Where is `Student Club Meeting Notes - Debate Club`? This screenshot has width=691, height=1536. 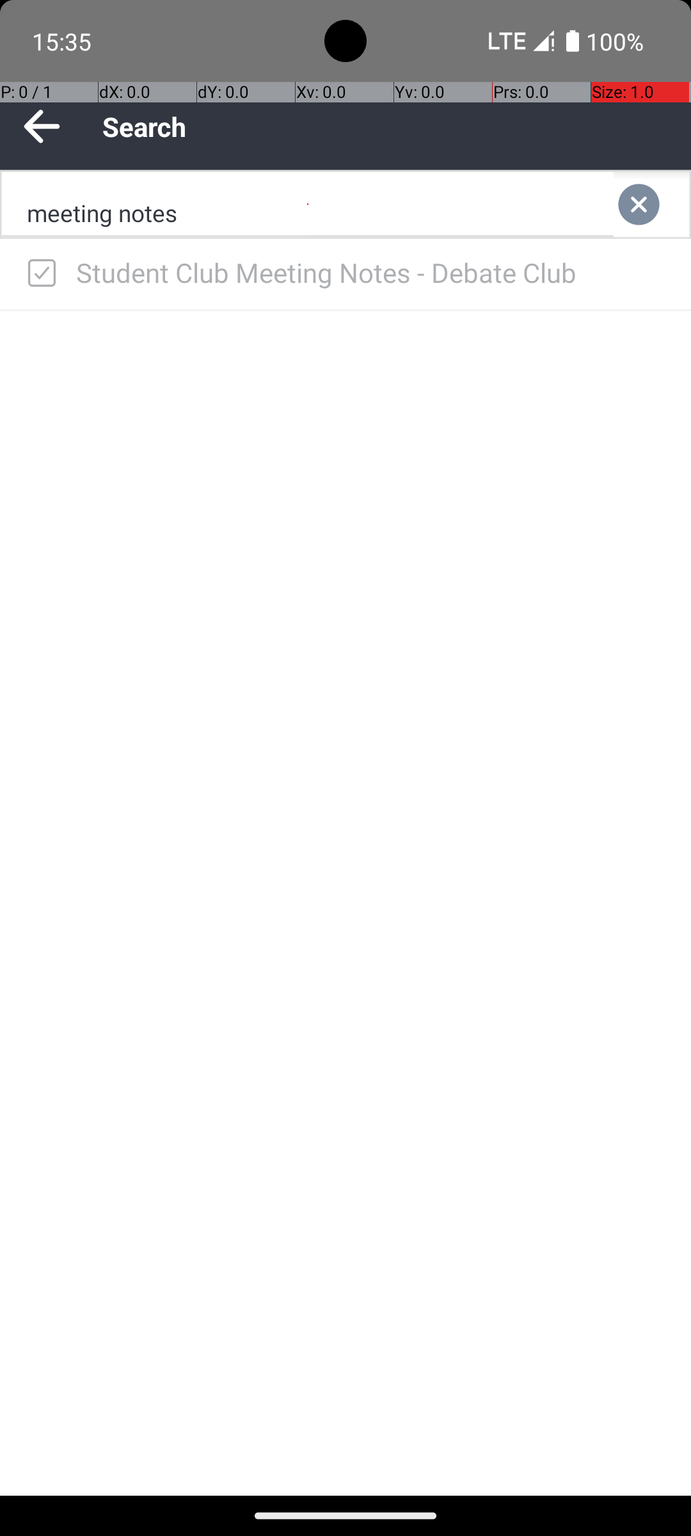
Student Club Meeting Notes - Debate Club is located at coordinates (371, 273).